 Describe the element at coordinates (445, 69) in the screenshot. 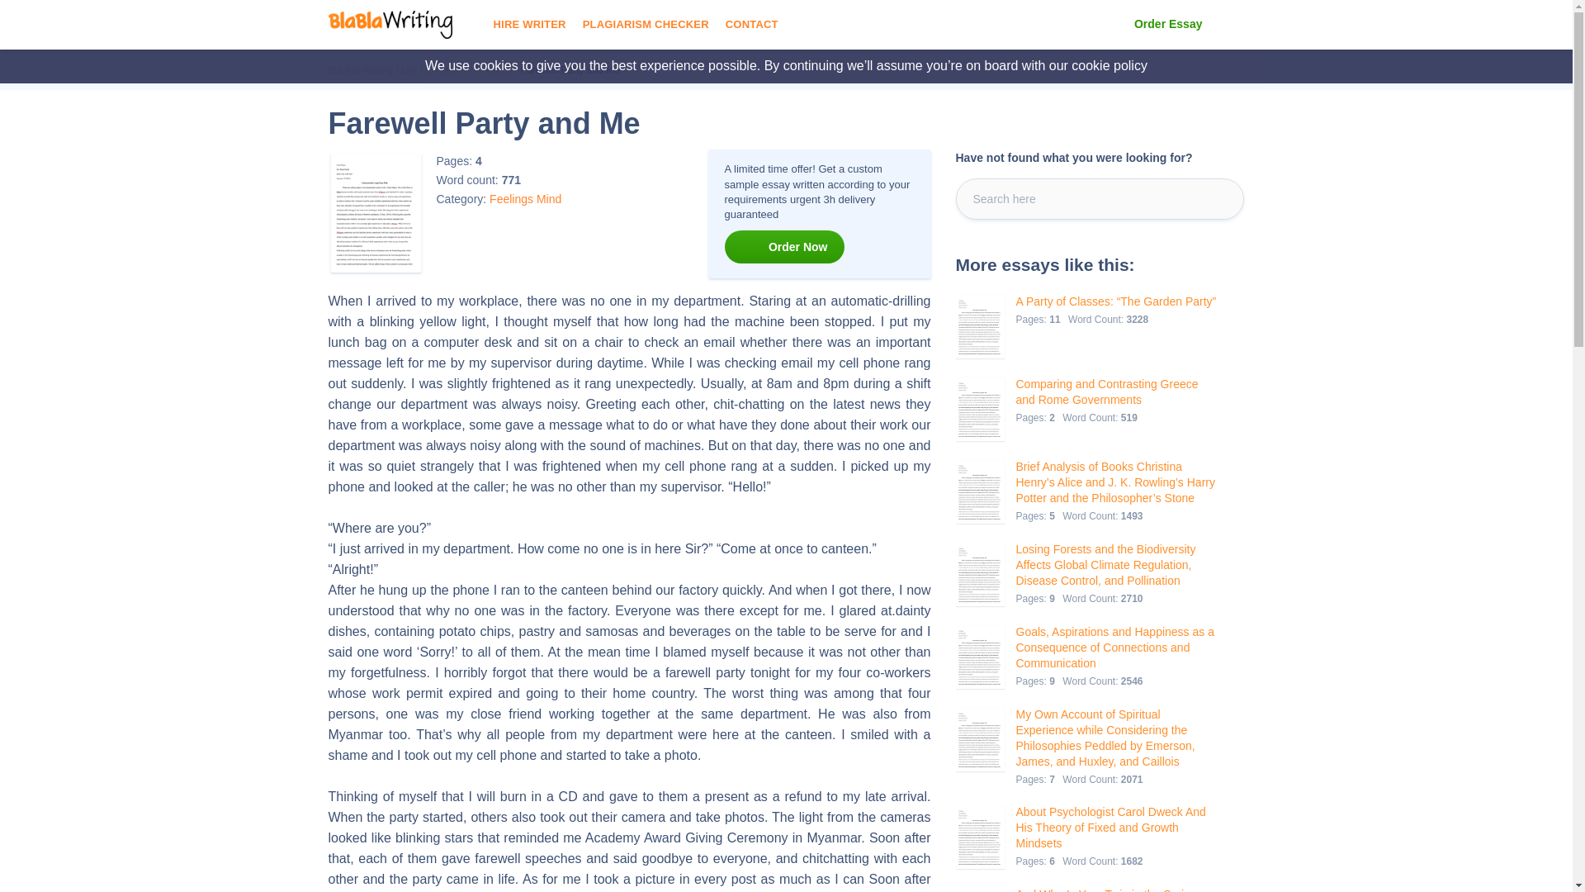

I see `Emotions.` at that location.